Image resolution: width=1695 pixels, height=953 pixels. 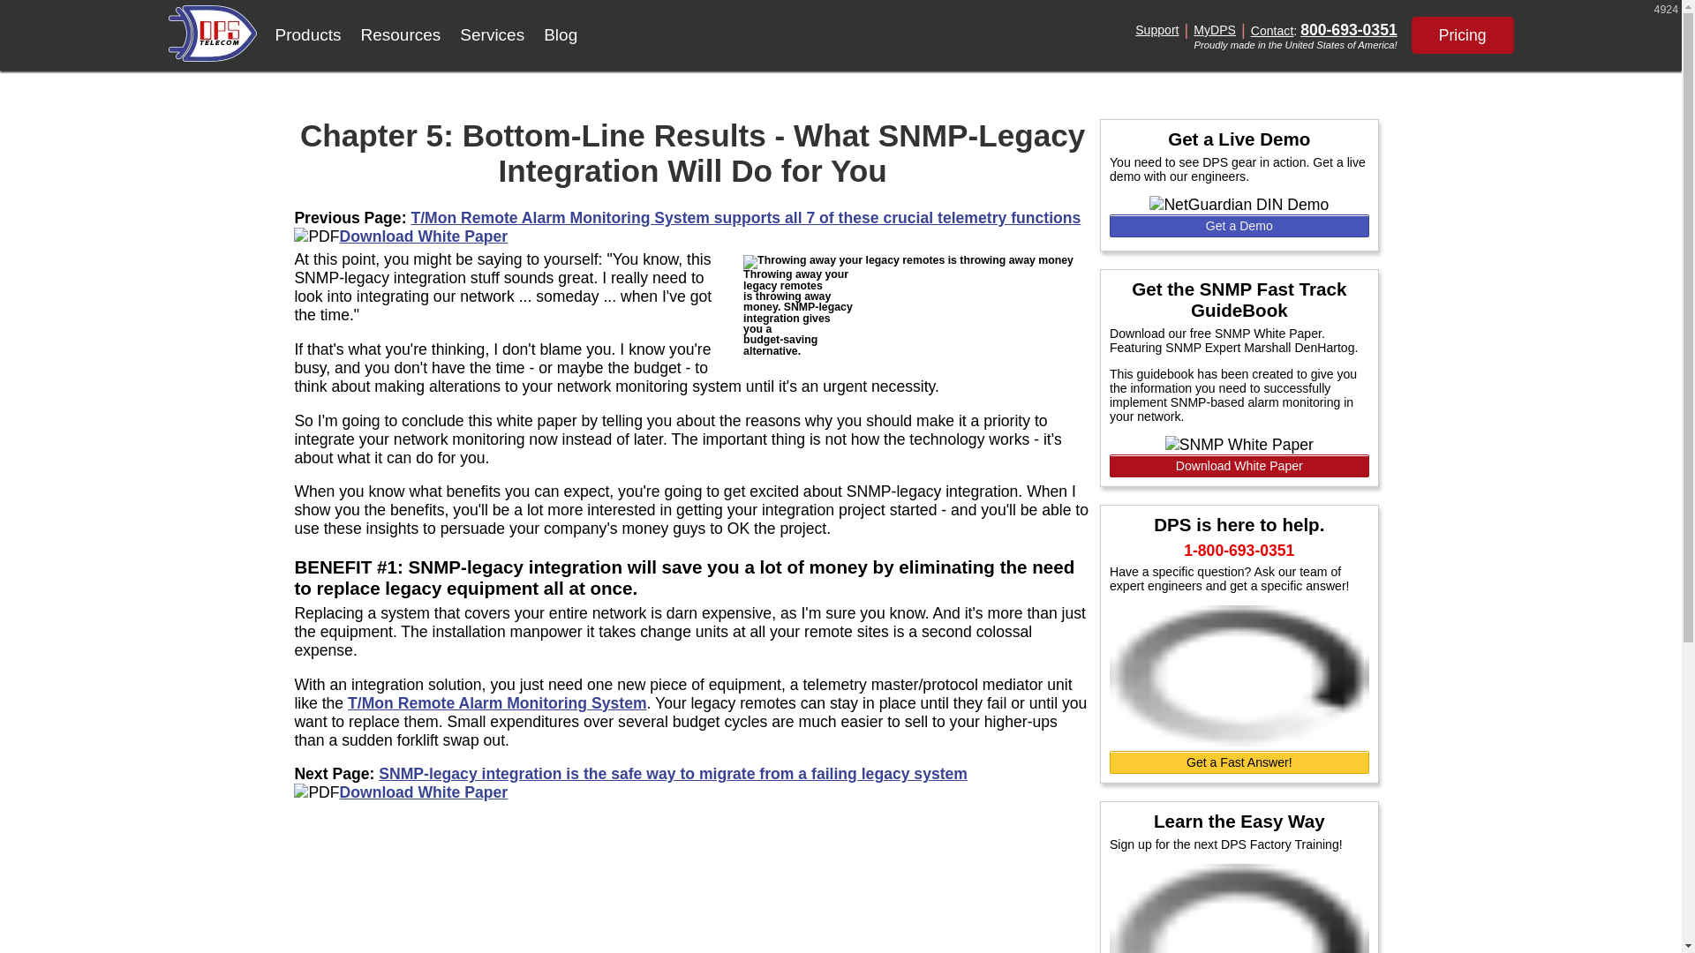 I want to click on Services, so click(x=492, y=35).